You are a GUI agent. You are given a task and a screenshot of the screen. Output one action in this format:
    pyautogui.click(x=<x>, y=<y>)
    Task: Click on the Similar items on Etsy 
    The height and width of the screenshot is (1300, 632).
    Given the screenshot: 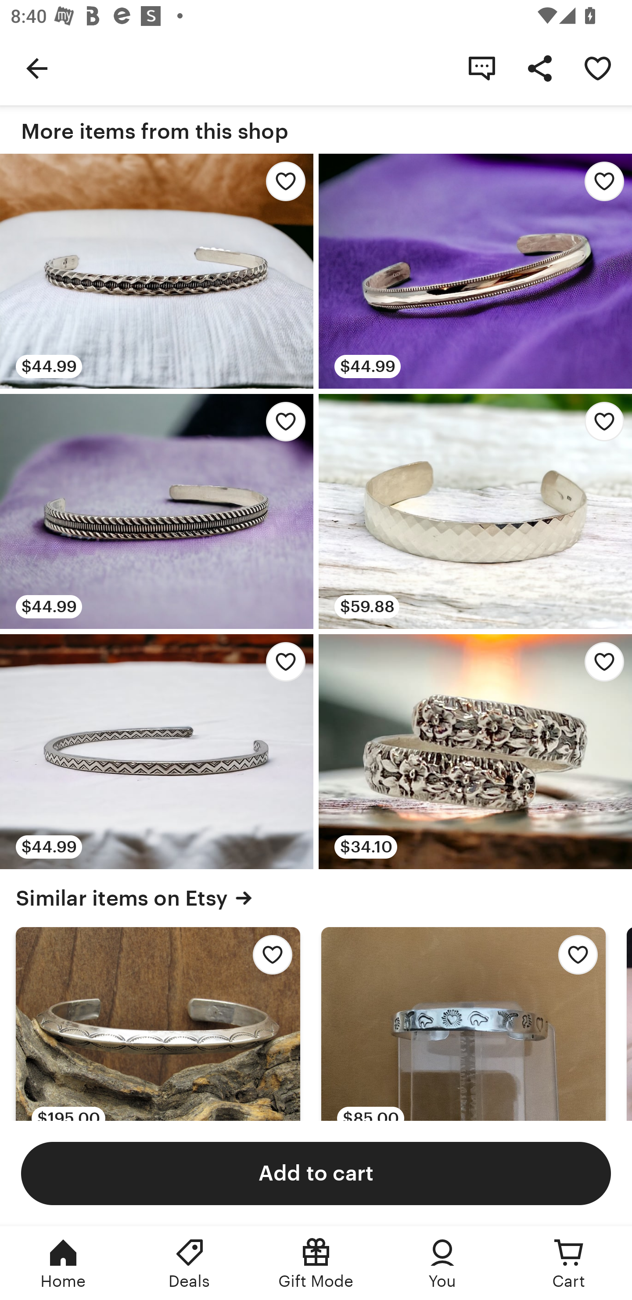 What is the action you would take?
    pyautogui.click(x=316, y=898)
    